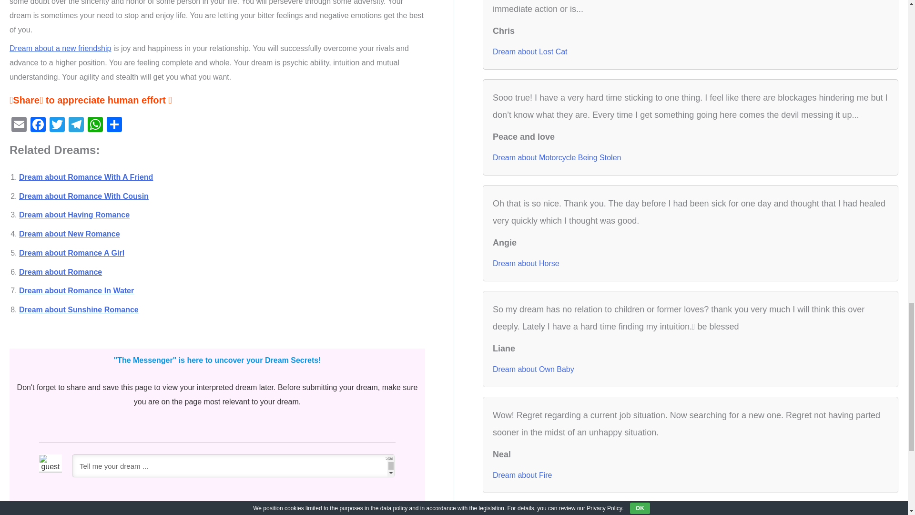 Image resolution: width=915 pixels, height=515 pixels. Describe the element at coordinates (534, 369) in the screenshot. I see `Dream about Own Baby` at that location.